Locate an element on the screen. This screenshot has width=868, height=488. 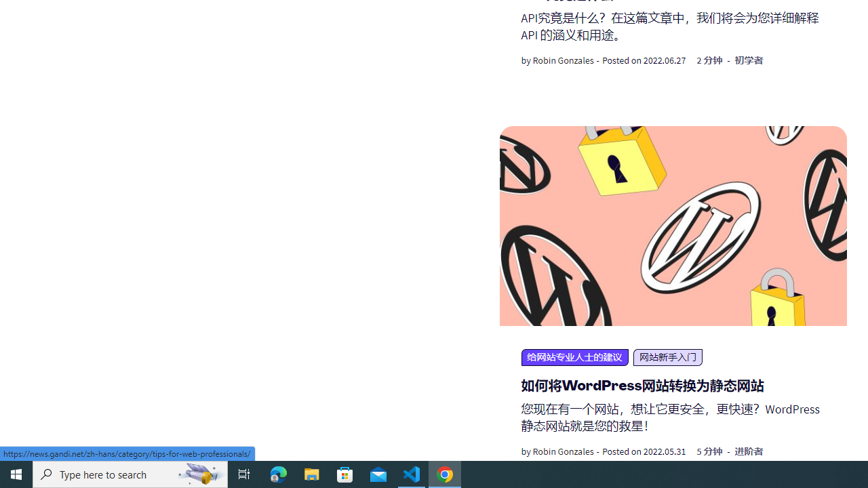
Robin Gonzales is located at coordinates (563, 451).